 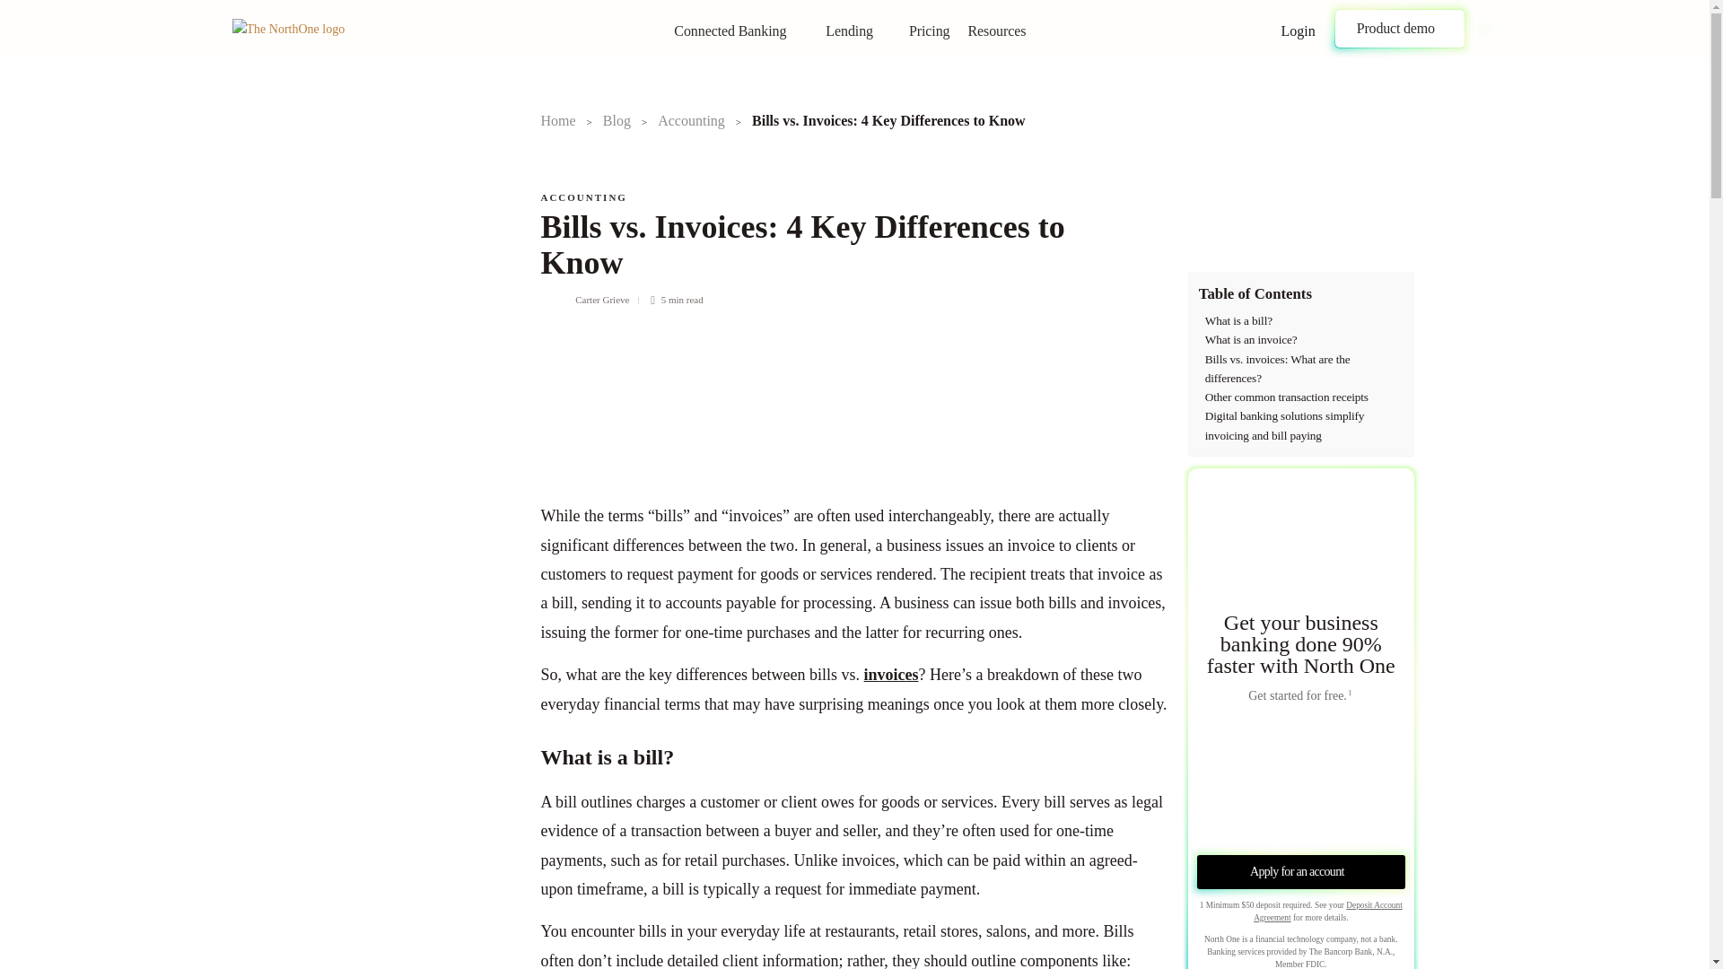 I want to click on Pricing, so click(x=933, y=31).